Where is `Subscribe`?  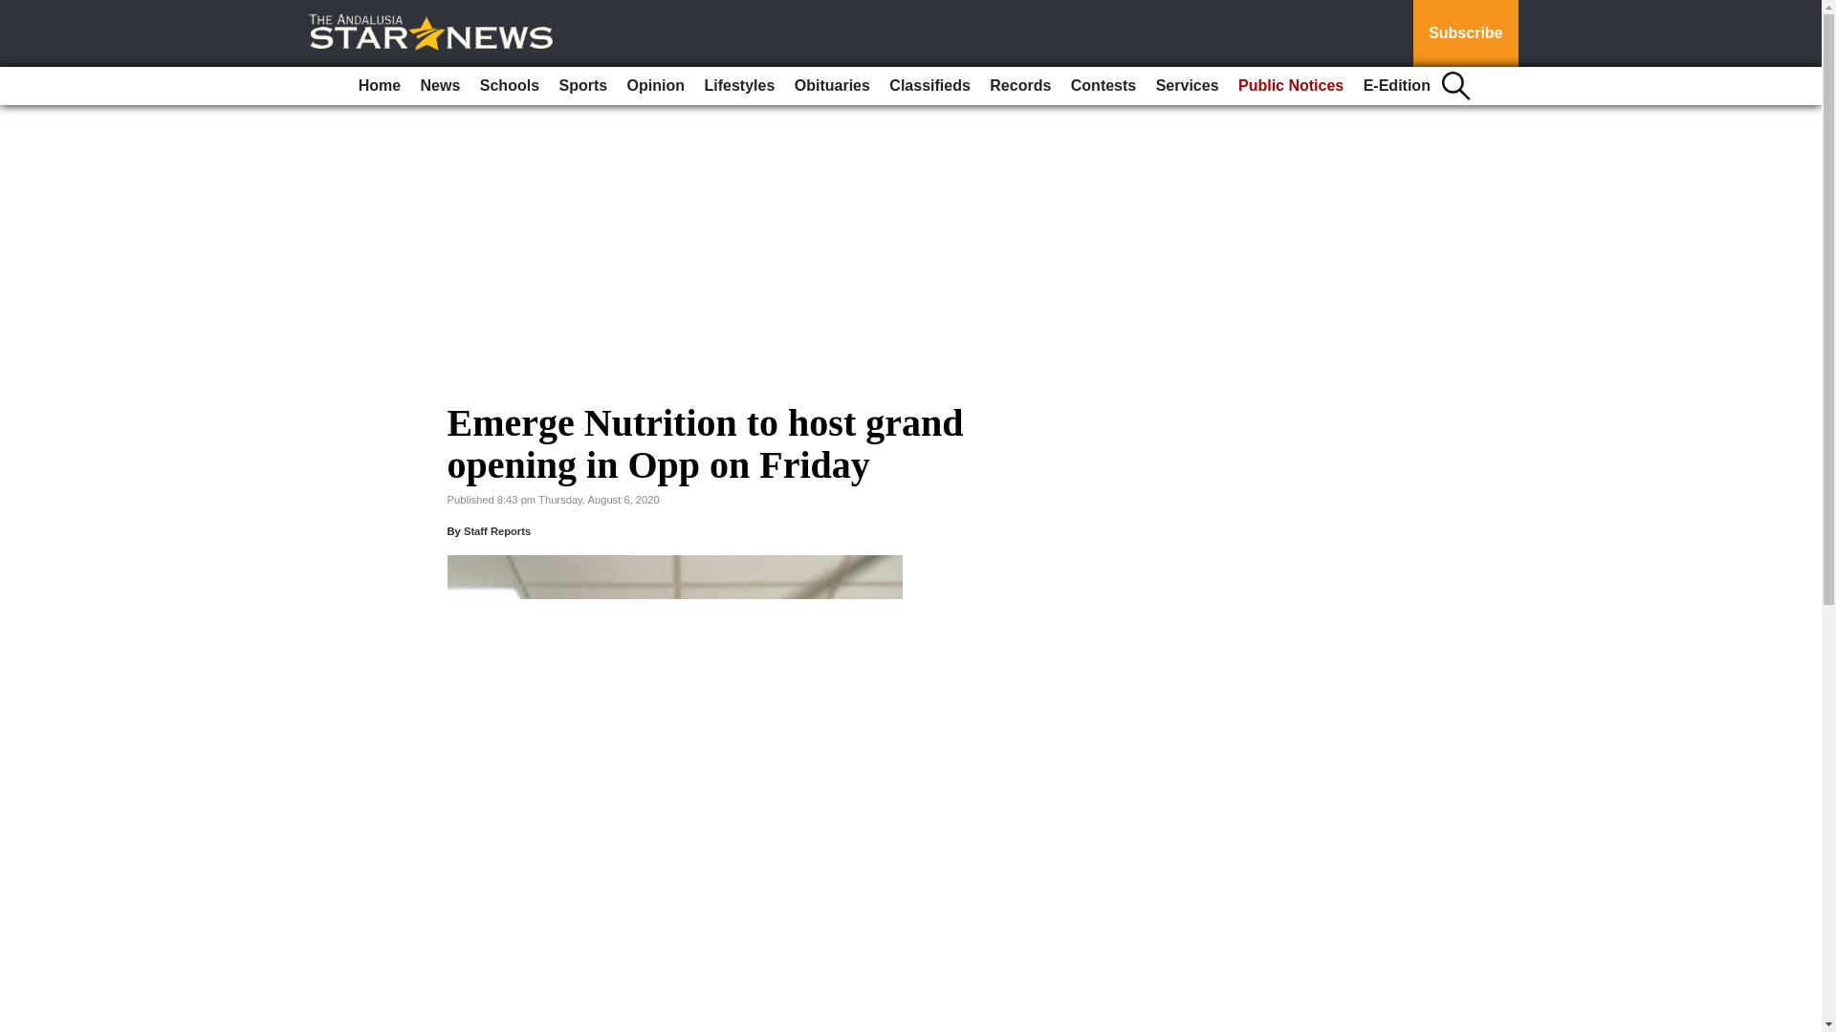
Subscribe is located at coordinates (1465, 33).